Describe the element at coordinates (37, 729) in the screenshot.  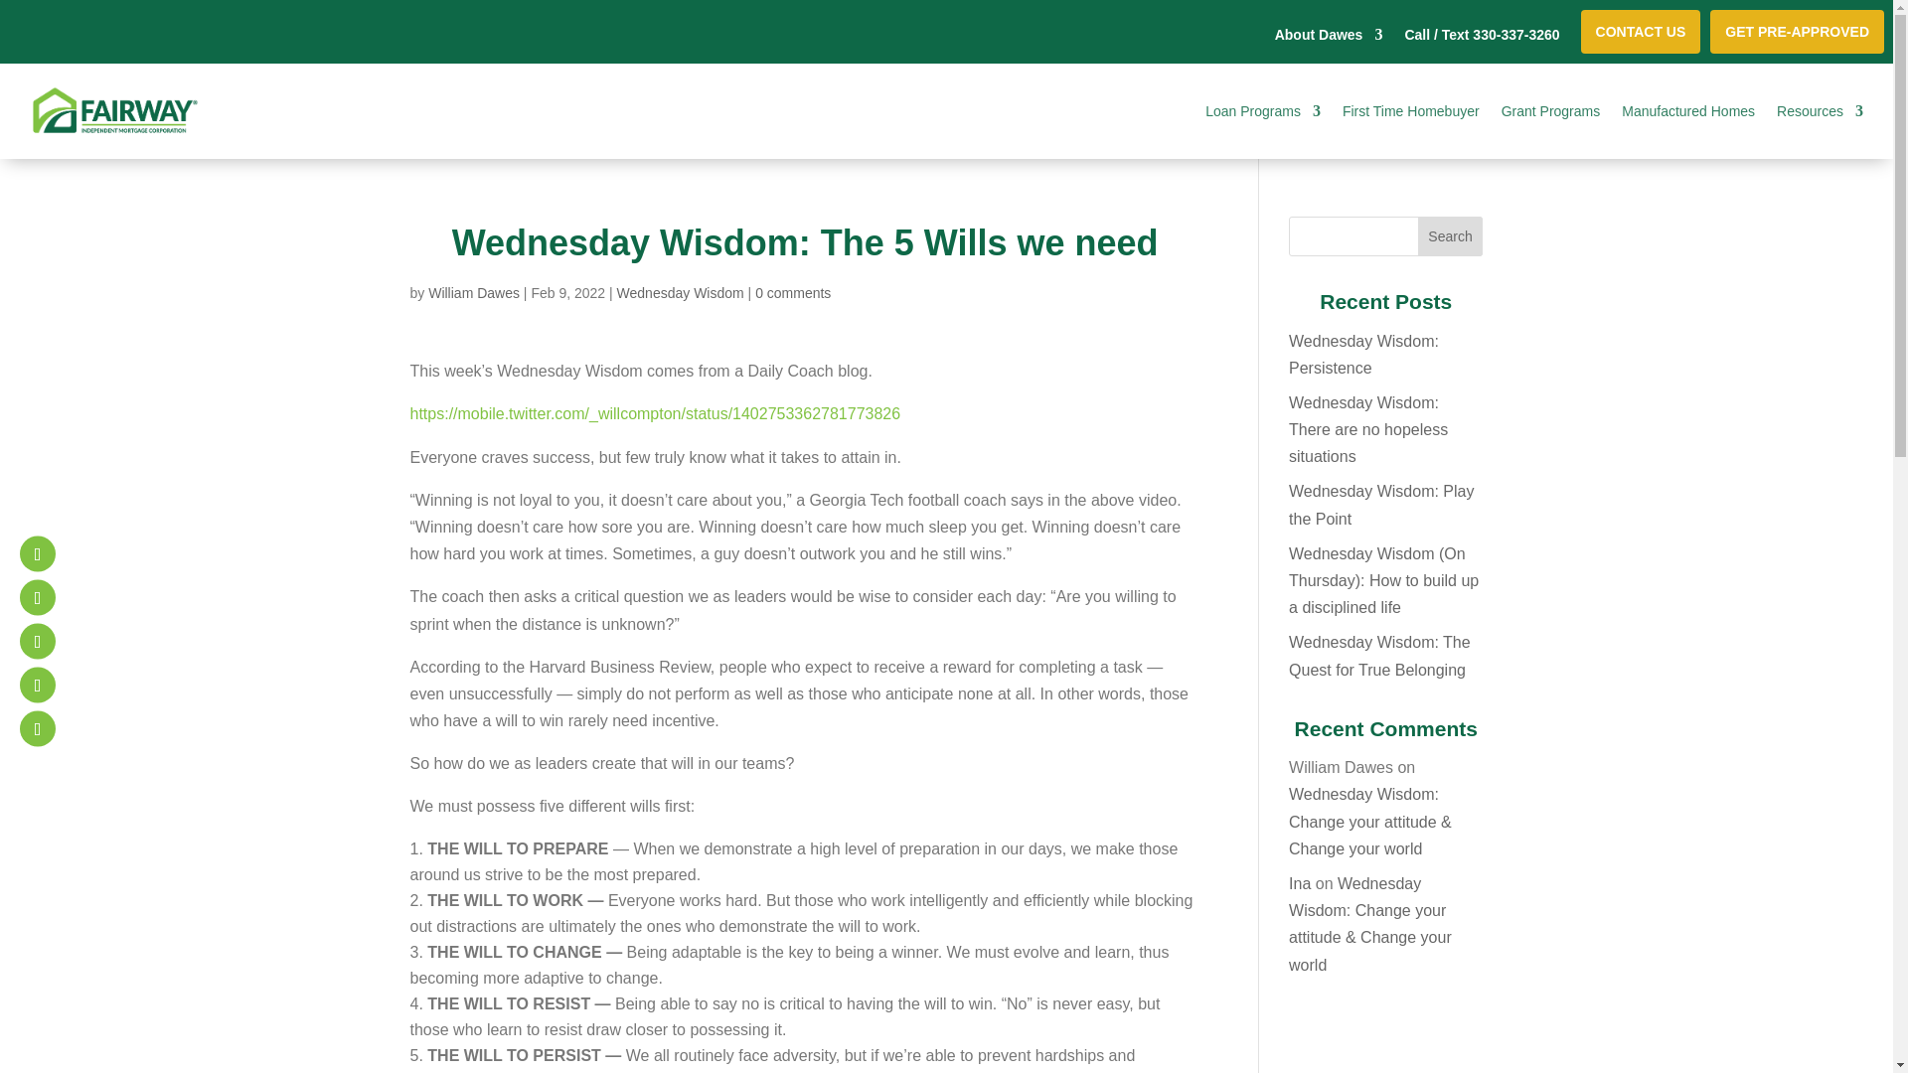
I see `Follow on Google` at that location.